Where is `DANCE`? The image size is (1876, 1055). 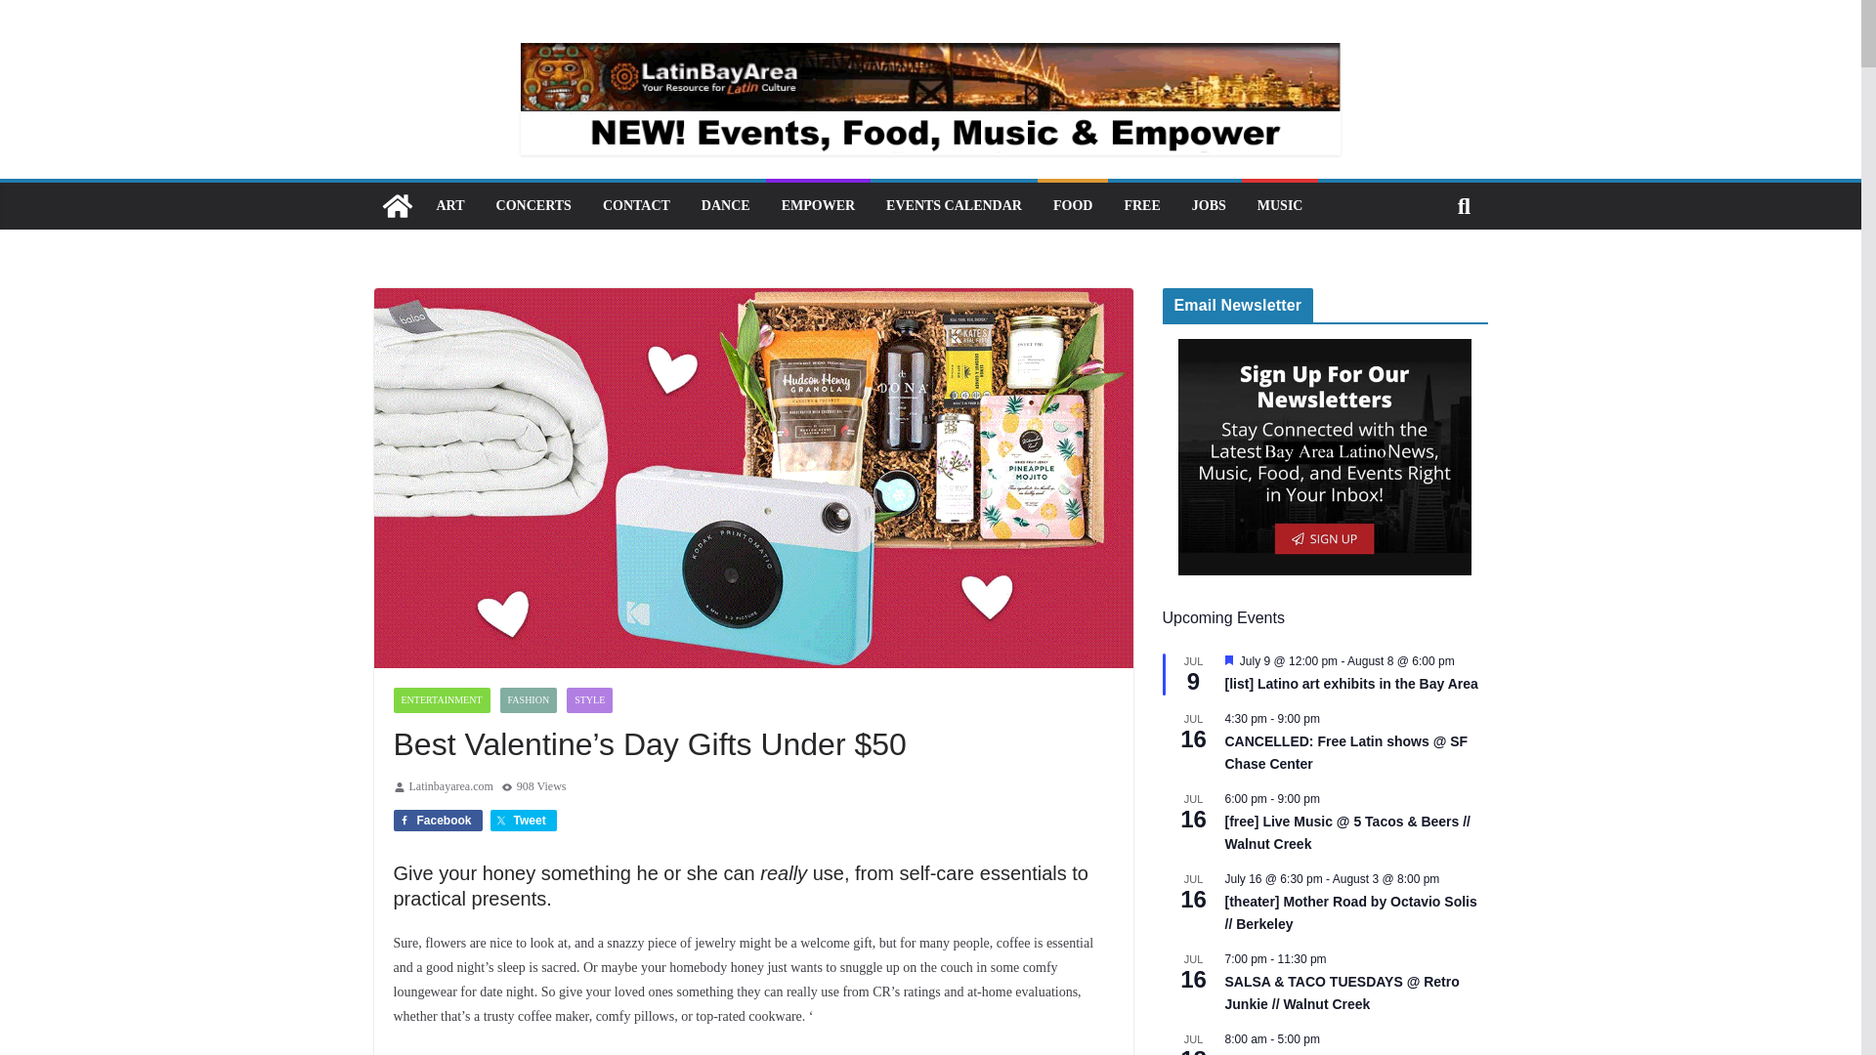 DANCE is located at coordinates (726, 205).